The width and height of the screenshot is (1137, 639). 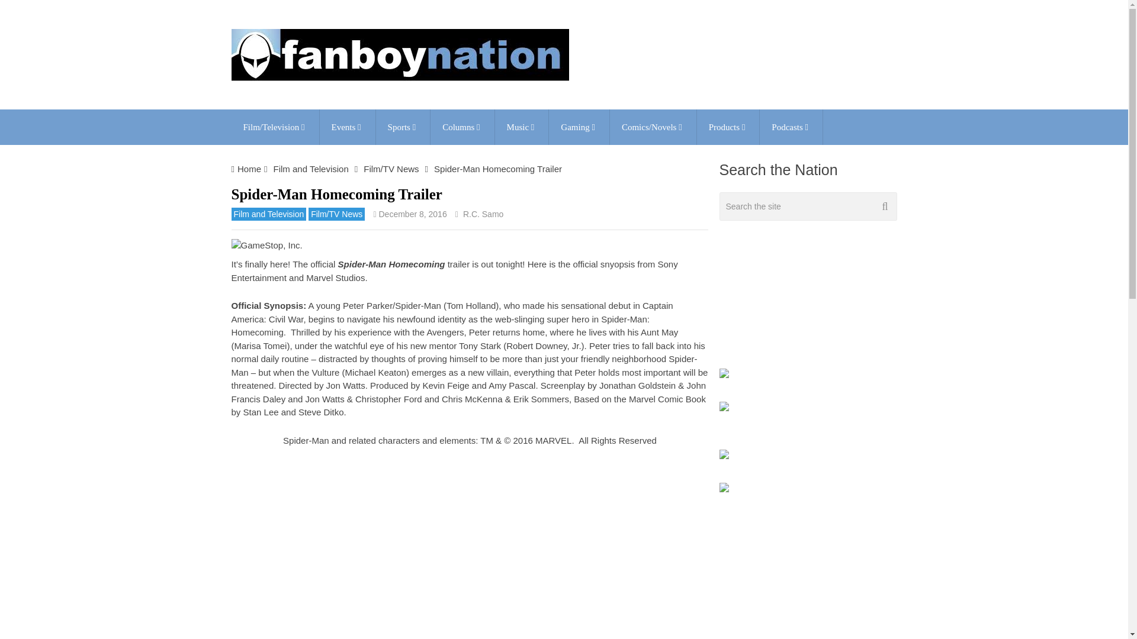 I want to click on Sports, so click(x=403, y=127).